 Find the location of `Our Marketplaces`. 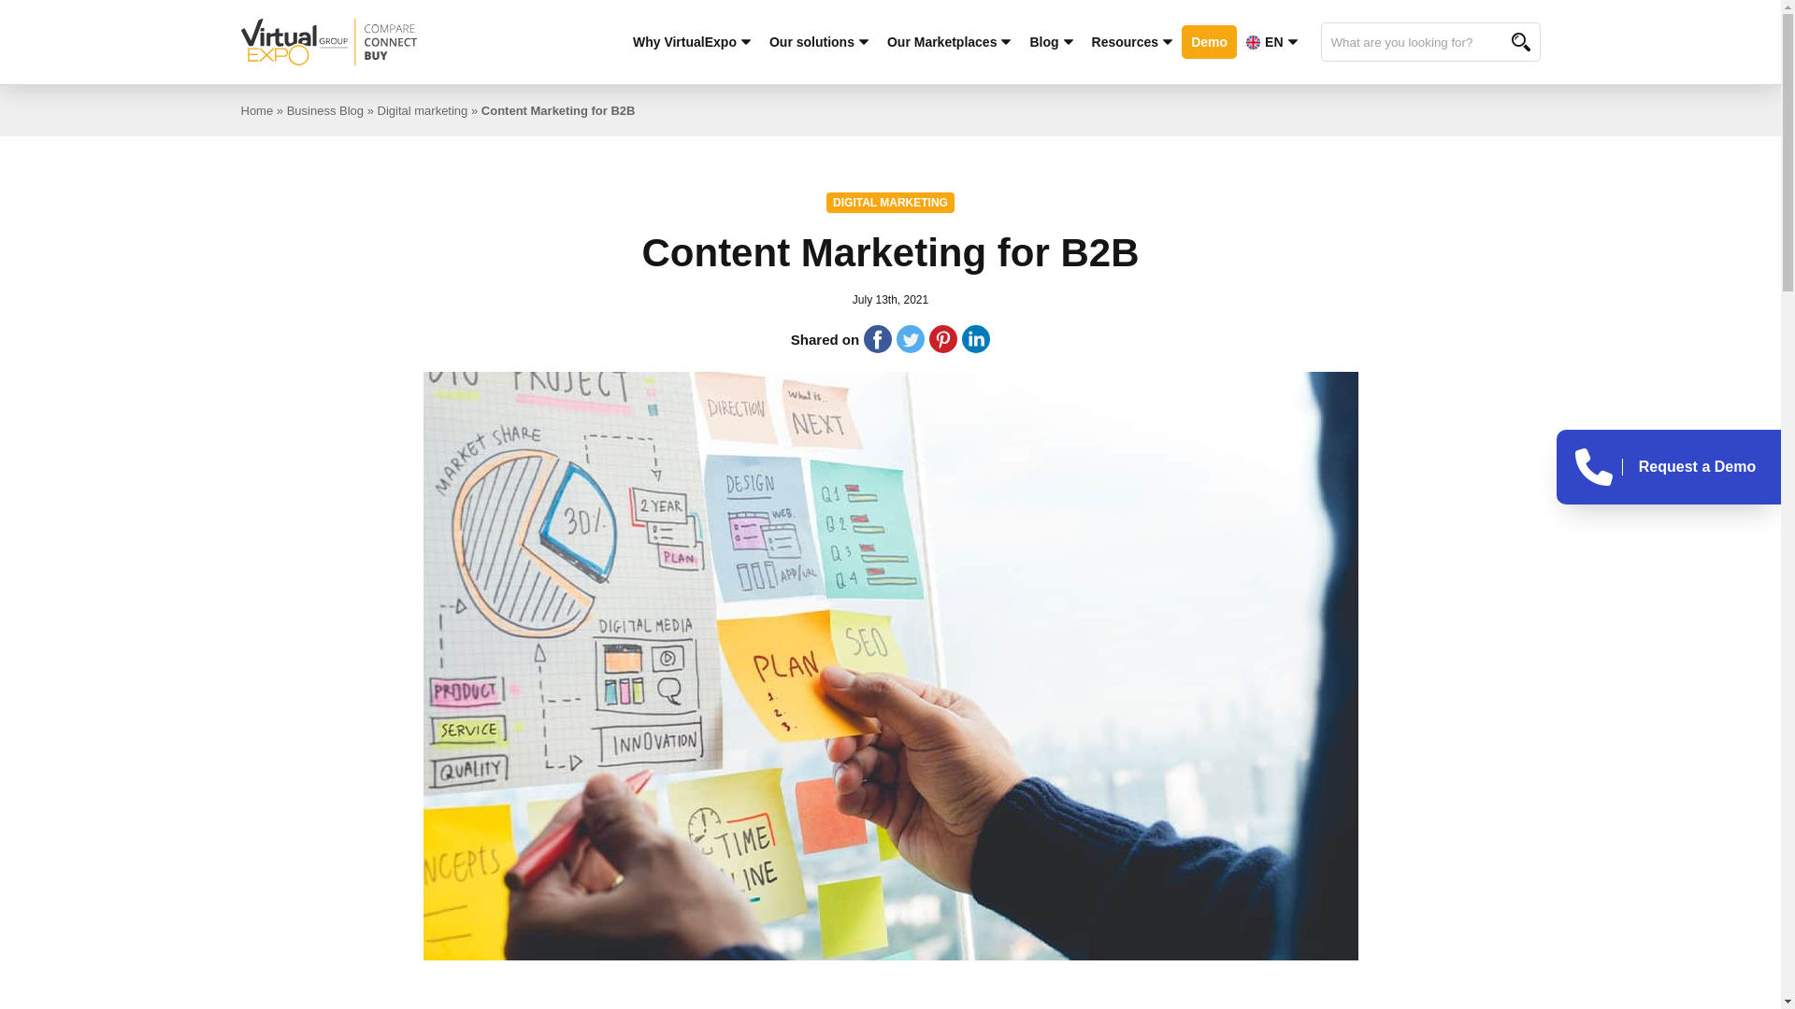

Our Marketplaces is located at coordinates (949, 42).